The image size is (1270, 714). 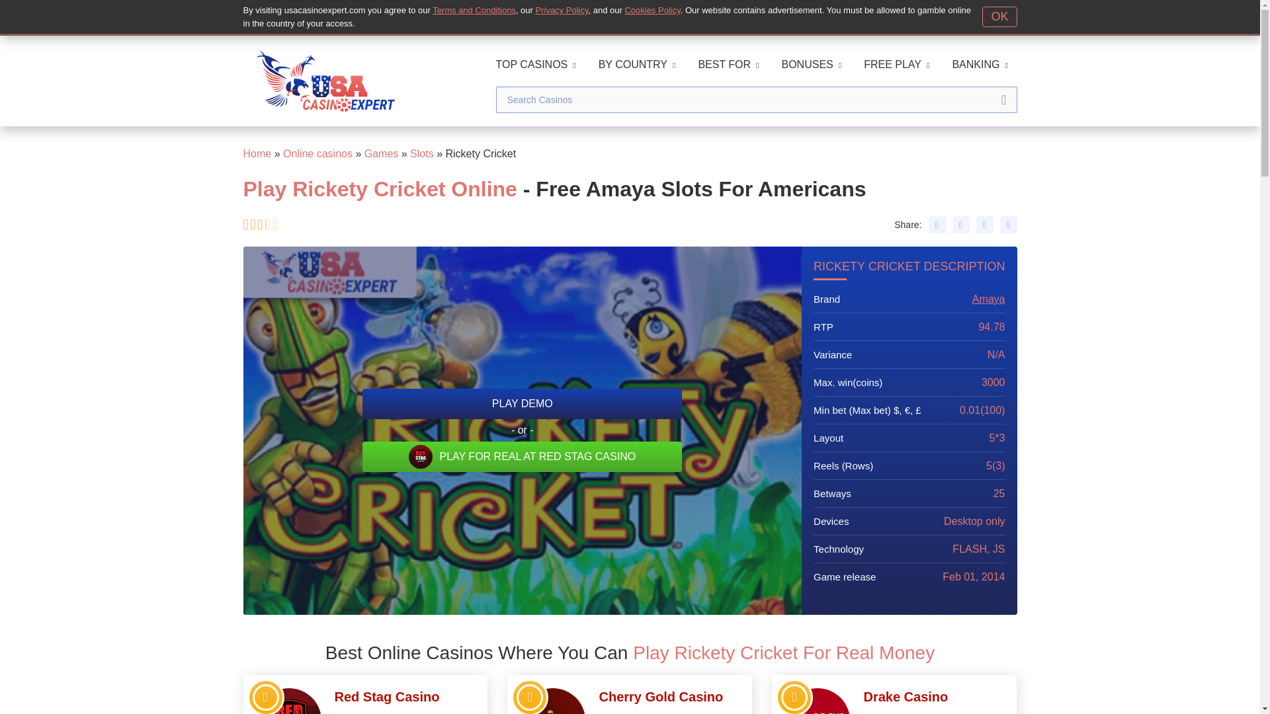 I want to click on Share on Pinterest, so click(x=984, y=225).